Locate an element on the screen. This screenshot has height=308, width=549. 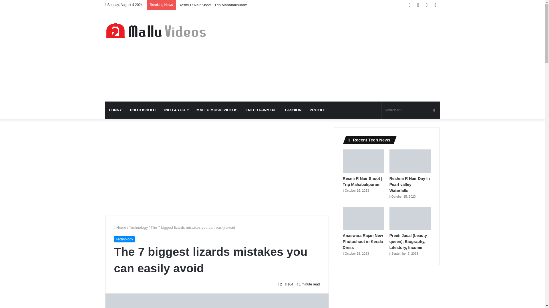
Advertisement is located at coordinates (217, 167).